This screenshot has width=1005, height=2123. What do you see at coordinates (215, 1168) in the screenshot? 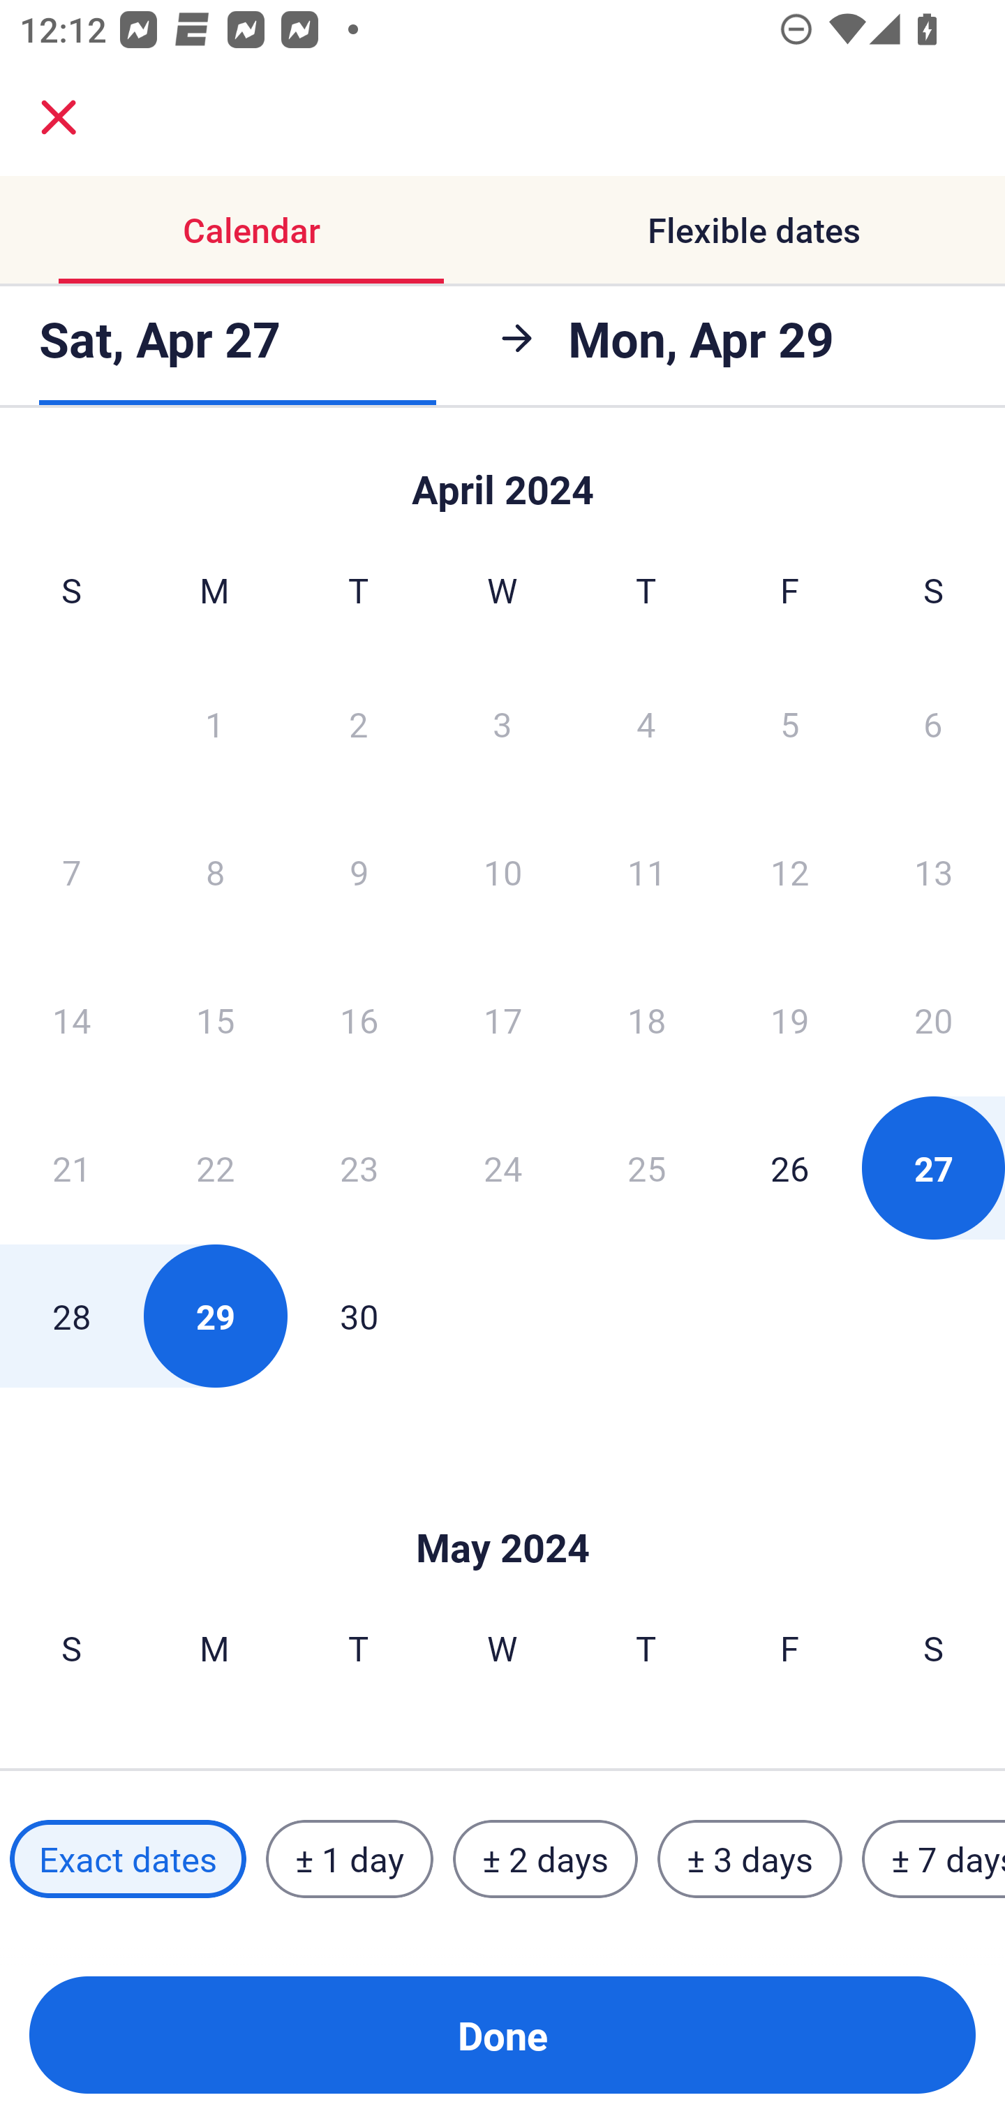
I see `22 Monday, April 22, 2024` at bounding box center [215, 1168].